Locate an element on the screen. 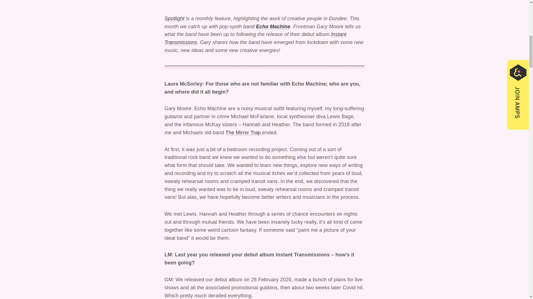 Image resolution: width=533 pixels, height=299 pixels. Echo Machine is located at coordinates (273, 27).